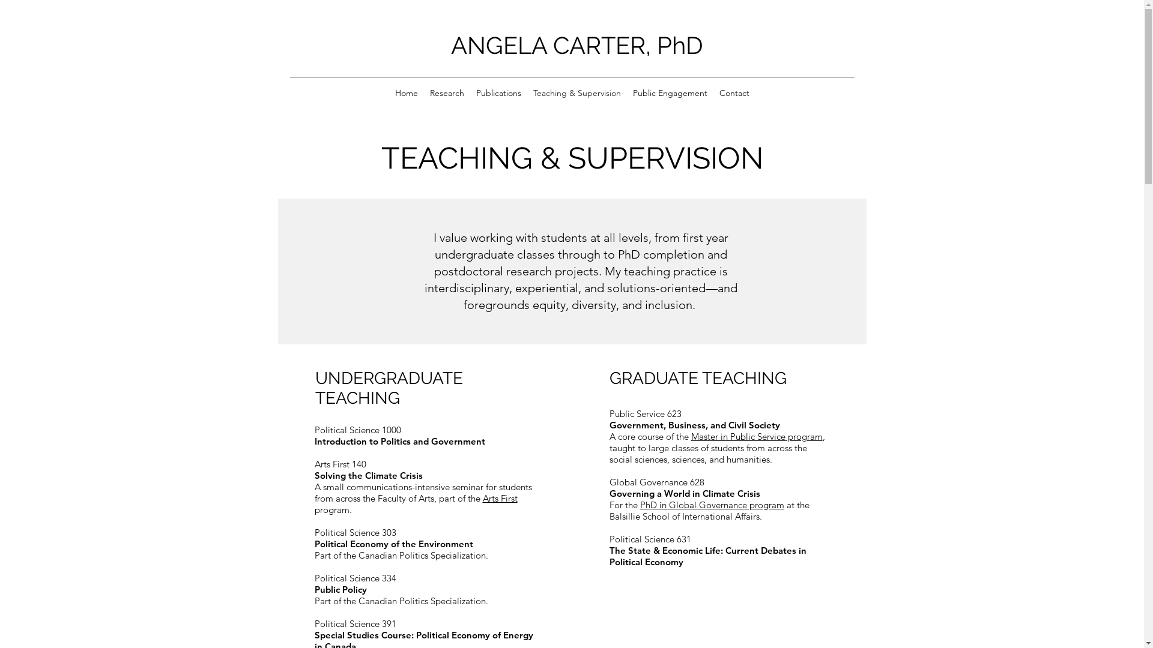 The image size is (1153, 648). What do you see at coordinates (447, 93) in the screenshot?
I see `Research` at bounding box center [447, 93].